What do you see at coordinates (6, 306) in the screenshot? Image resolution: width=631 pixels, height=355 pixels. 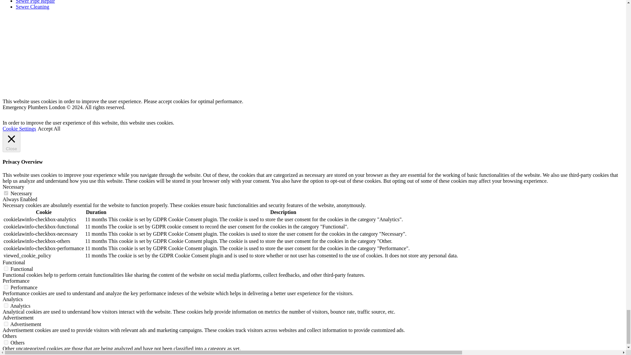 I see `on` at bounding box center [6, 306].